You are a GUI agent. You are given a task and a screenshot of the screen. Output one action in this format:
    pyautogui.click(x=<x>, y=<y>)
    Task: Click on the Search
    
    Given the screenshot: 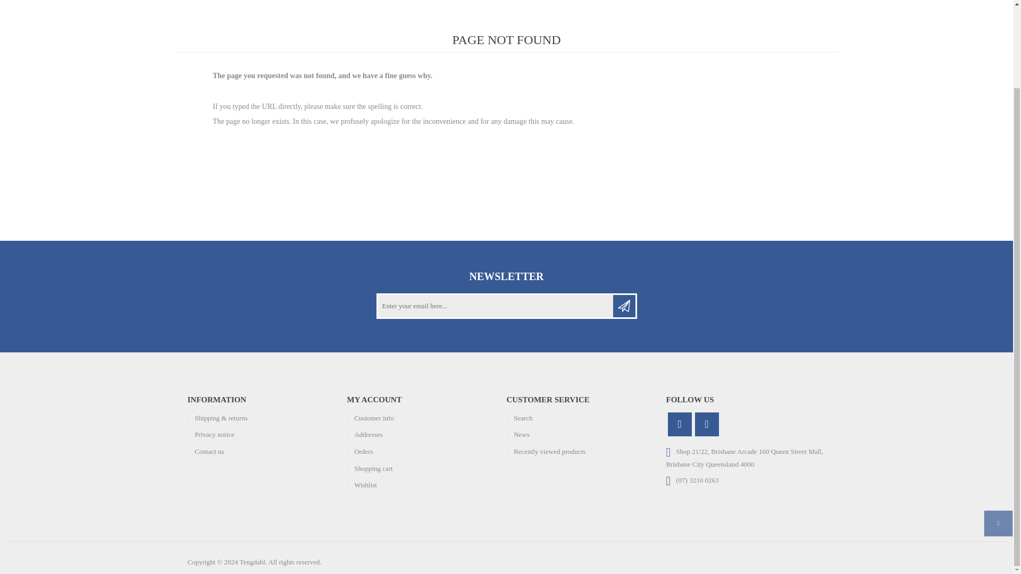 What is the action you would take?
    pyautogui.click(x=522, y=418)
    